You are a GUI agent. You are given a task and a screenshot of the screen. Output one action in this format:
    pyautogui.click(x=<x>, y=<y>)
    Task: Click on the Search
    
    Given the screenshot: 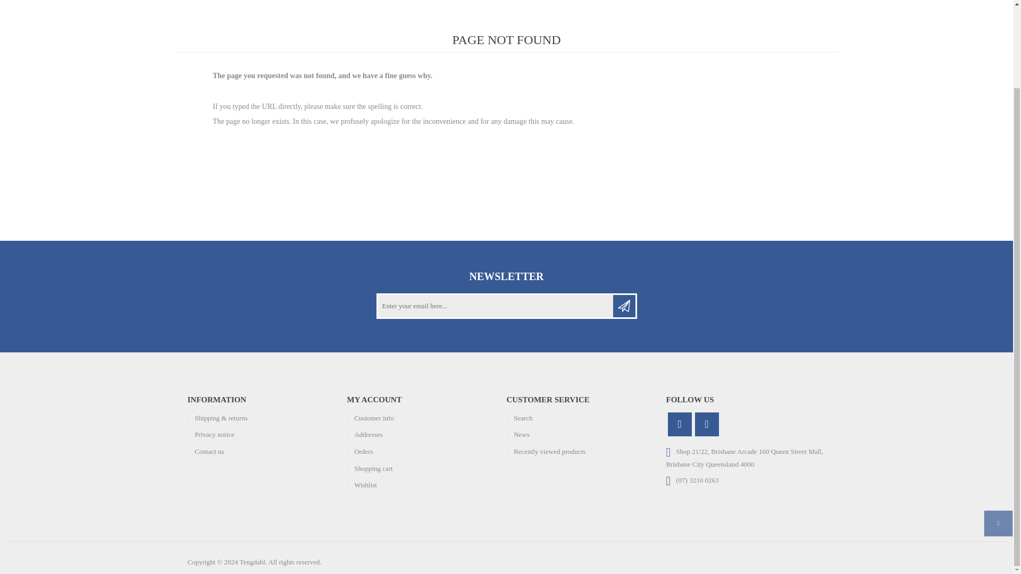 What is the action you would take?
    pyautogui.click(x=522, y=418)
    